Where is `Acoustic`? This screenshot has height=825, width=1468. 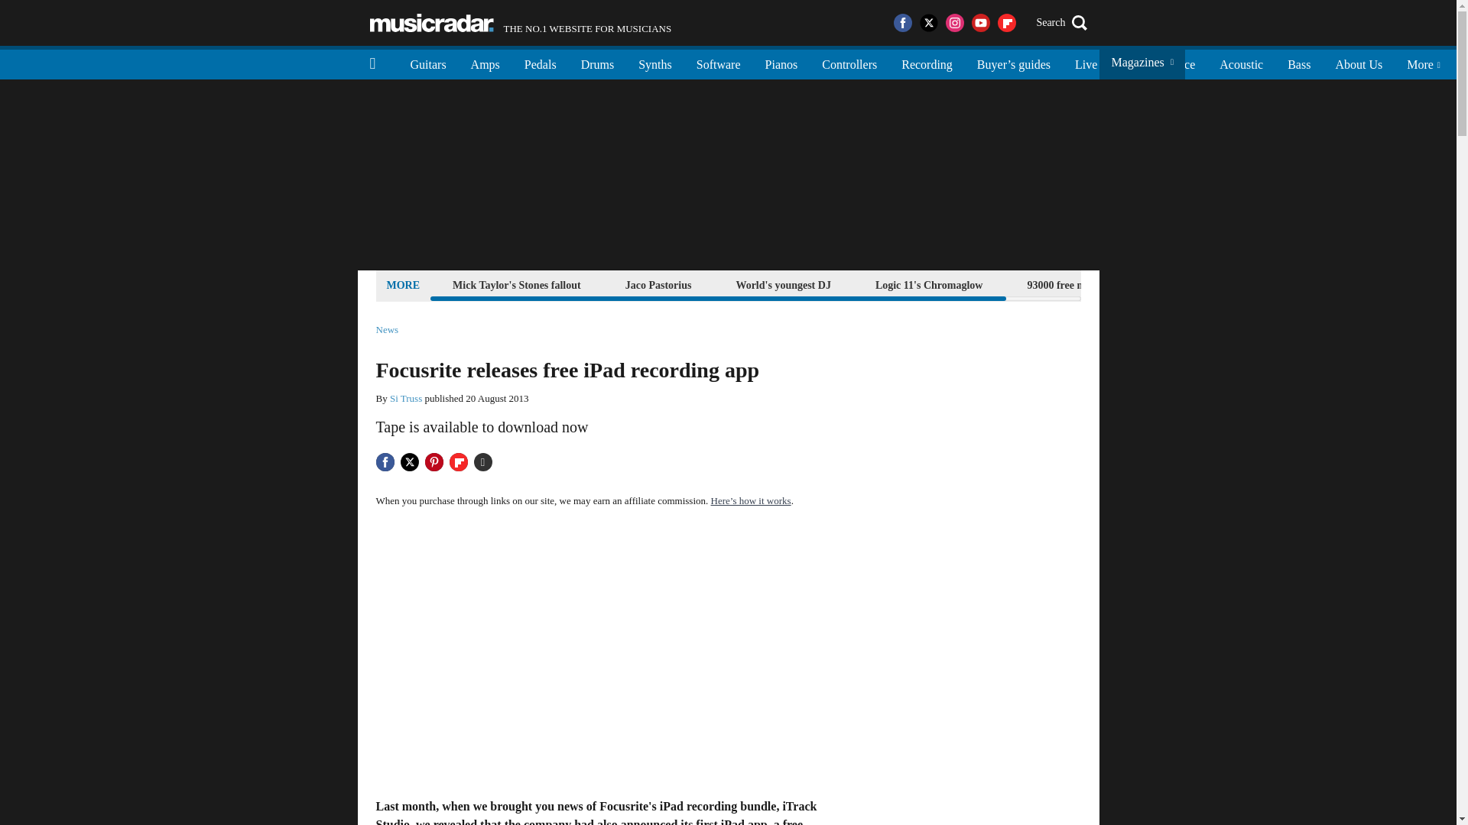
Acoustic is located at coordinates (431, 23).